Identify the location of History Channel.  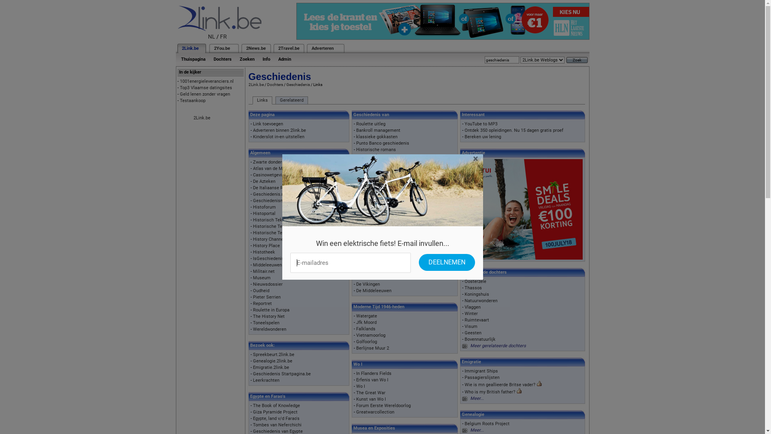
(269, 240).